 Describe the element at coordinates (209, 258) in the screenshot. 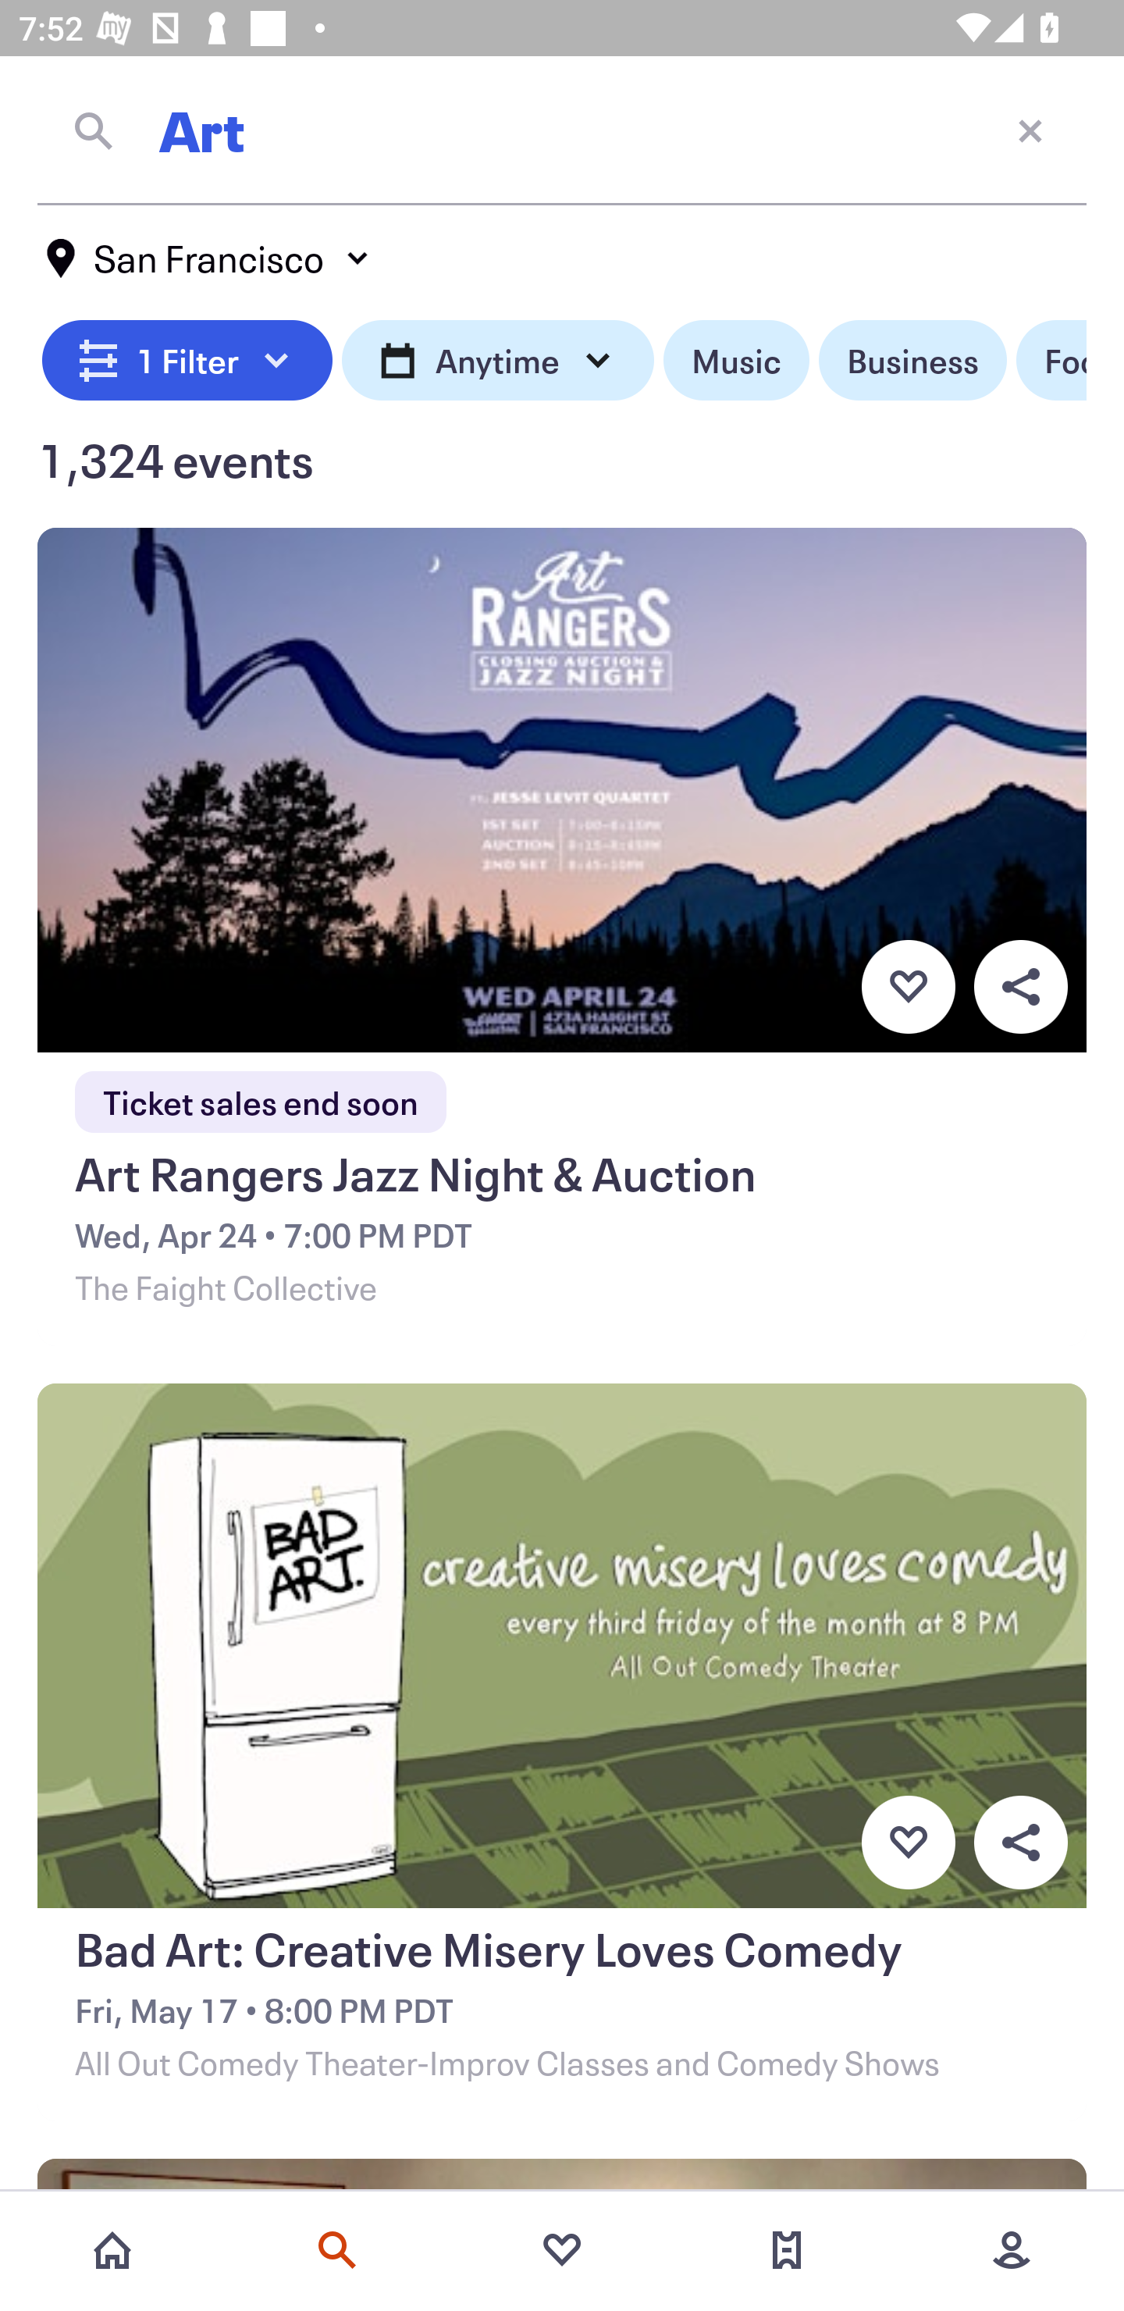

I see `San Francisco` at that location.